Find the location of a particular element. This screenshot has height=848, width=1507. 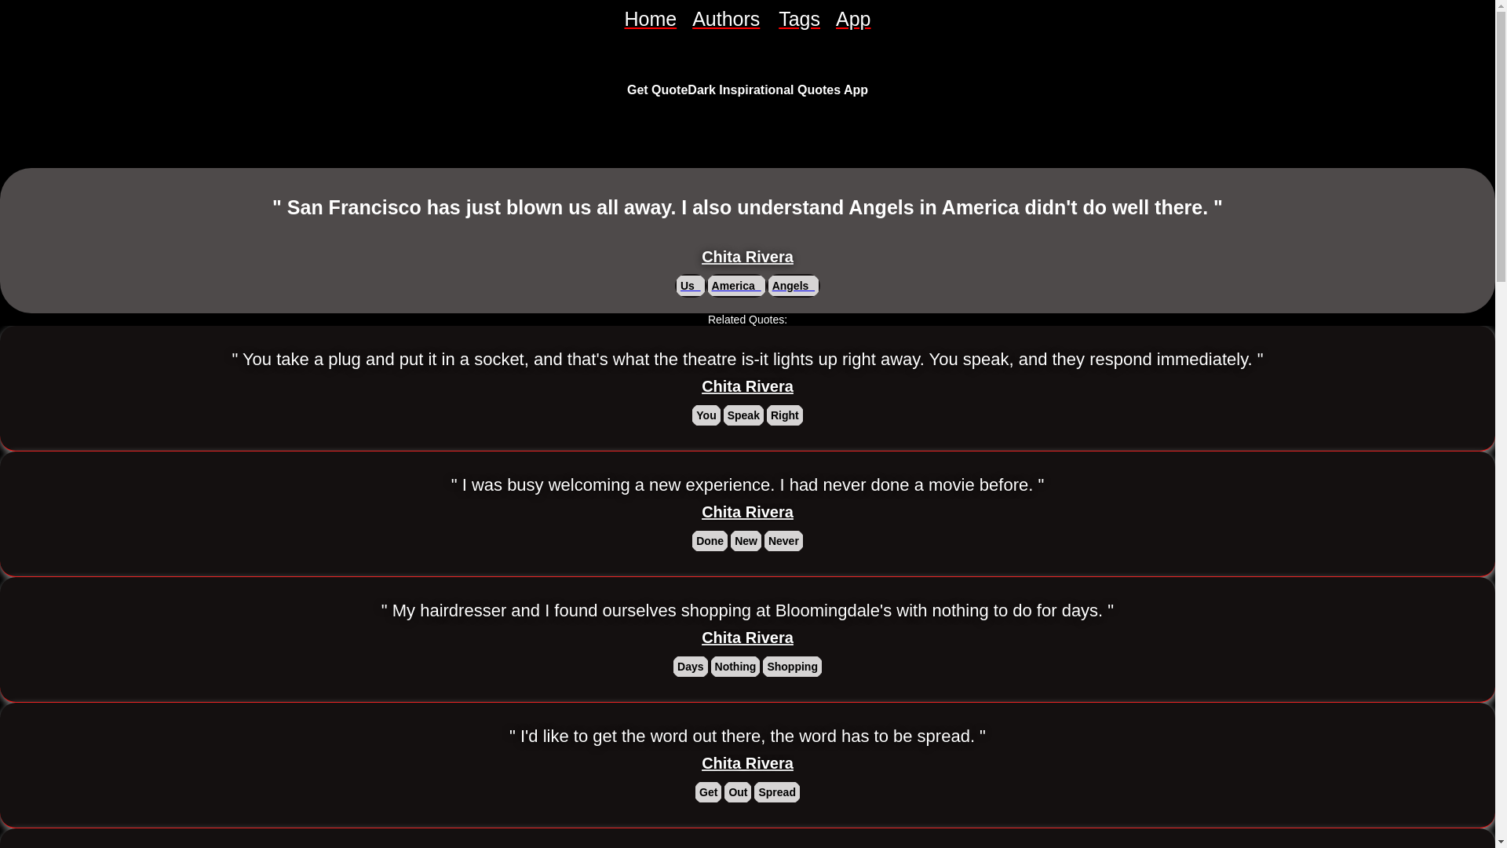

Chita Rivera is located at coordinates (747, 258).